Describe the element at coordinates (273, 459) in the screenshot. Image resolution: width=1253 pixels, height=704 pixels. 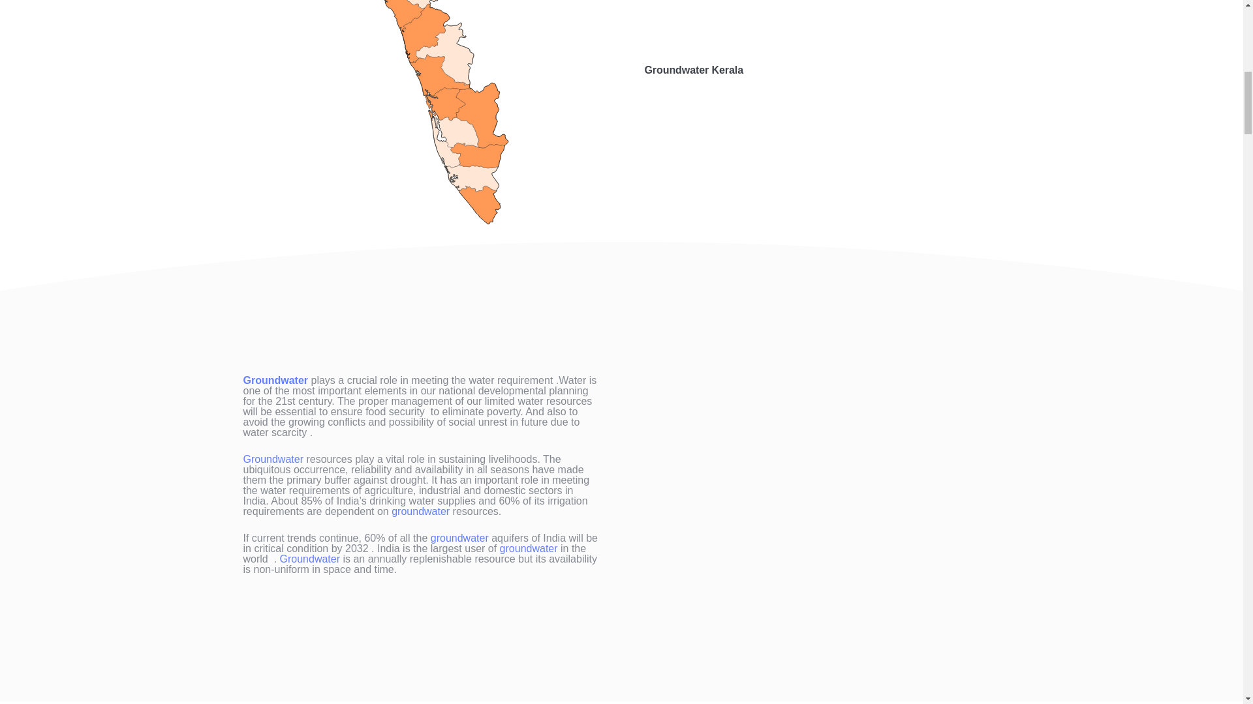
I see `Groundwater` at that location.